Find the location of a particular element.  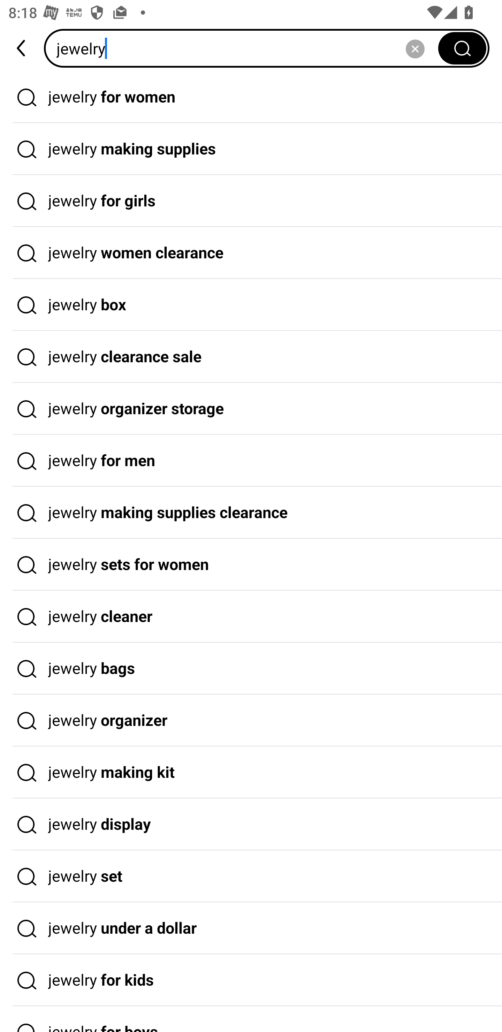

jewelry set is located at coordinates (251, 876).